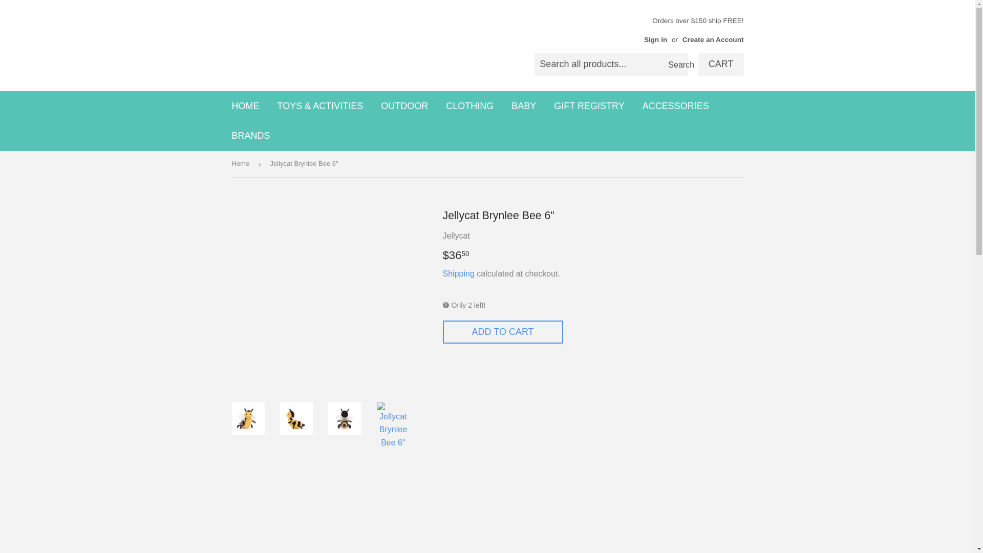  I want to click on Sign in, so click(655, 40).